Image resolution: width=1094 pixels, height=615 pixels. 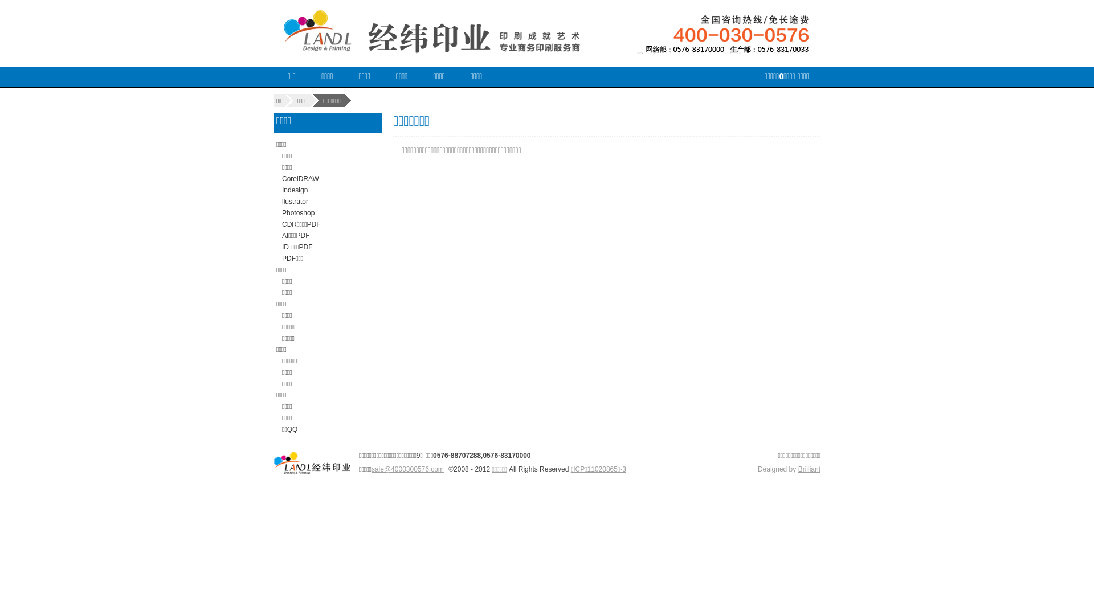 I want to click on llustrator, so click(x=295, y=202).